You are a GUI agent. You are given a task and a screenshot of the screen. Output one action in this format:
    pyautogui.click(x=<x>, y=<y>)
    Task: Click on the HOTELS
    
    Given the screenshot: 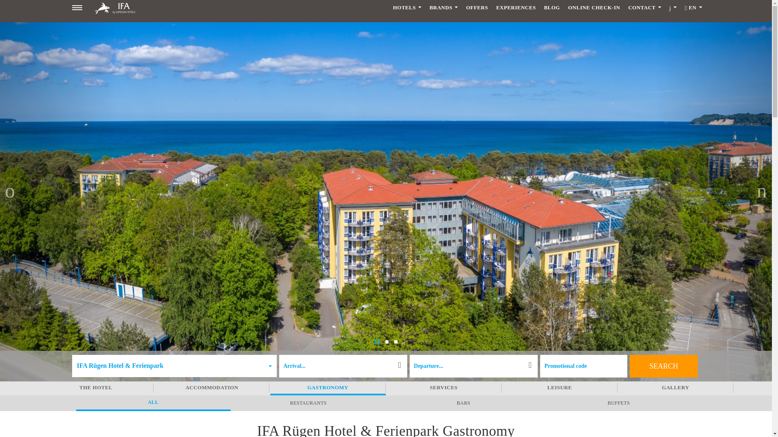 What is the action you would take?
    pyautogui.click(x=407, y=7)
    